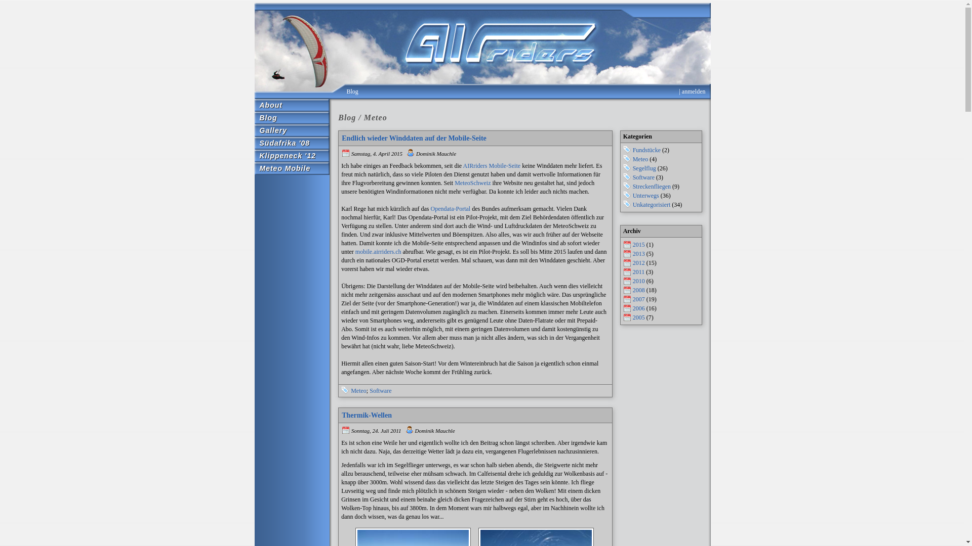 The image size is (972, 546). Describe the element at coordinates (292, 117) in the screenshot. I see `Blog` at that location.